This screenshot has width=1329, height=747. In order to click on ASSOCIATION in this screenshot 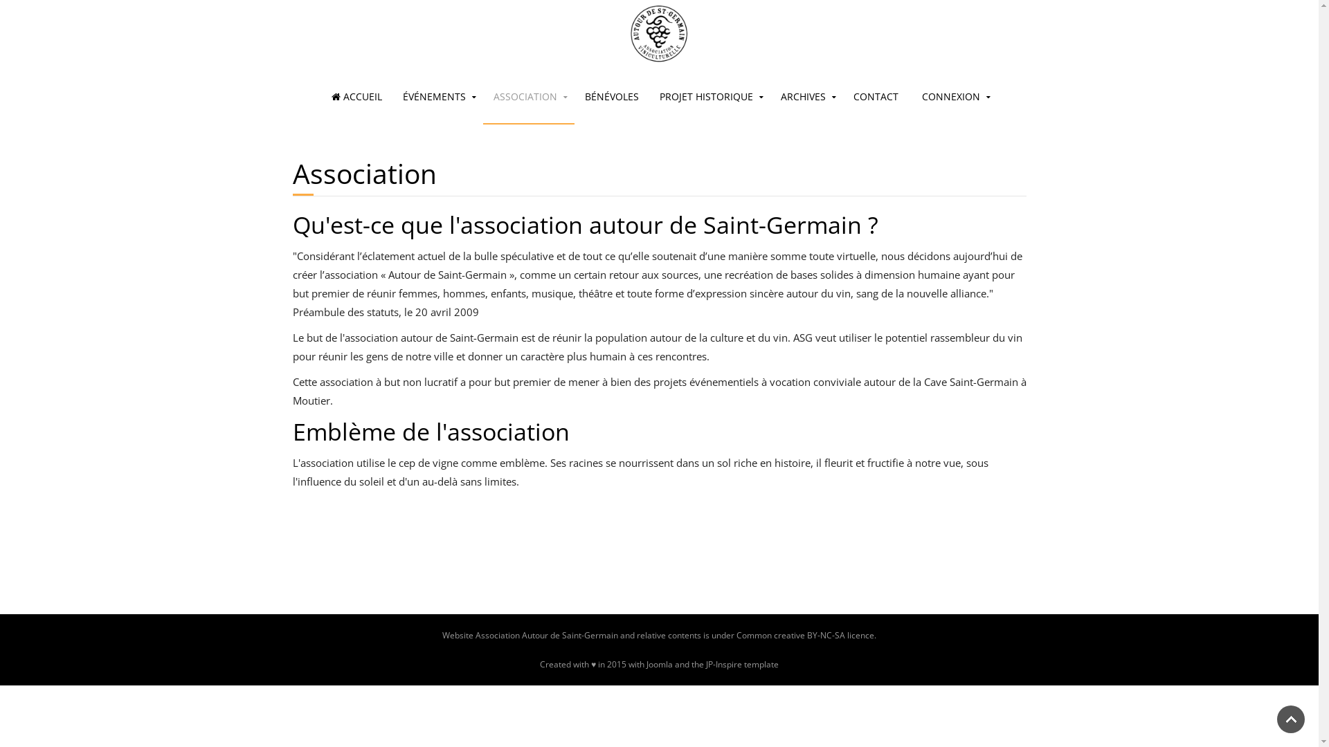, I will do `click(529, 97)`.